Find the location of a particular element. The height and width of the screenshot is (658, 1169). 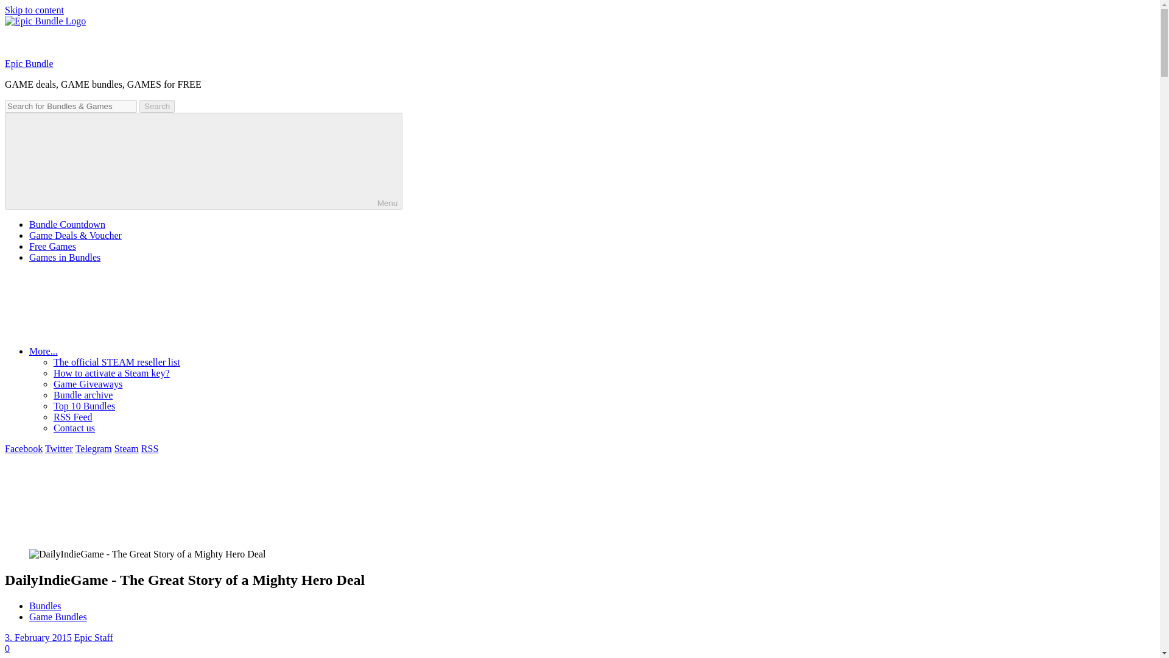

Facebook is located at coordinates (23, 448).